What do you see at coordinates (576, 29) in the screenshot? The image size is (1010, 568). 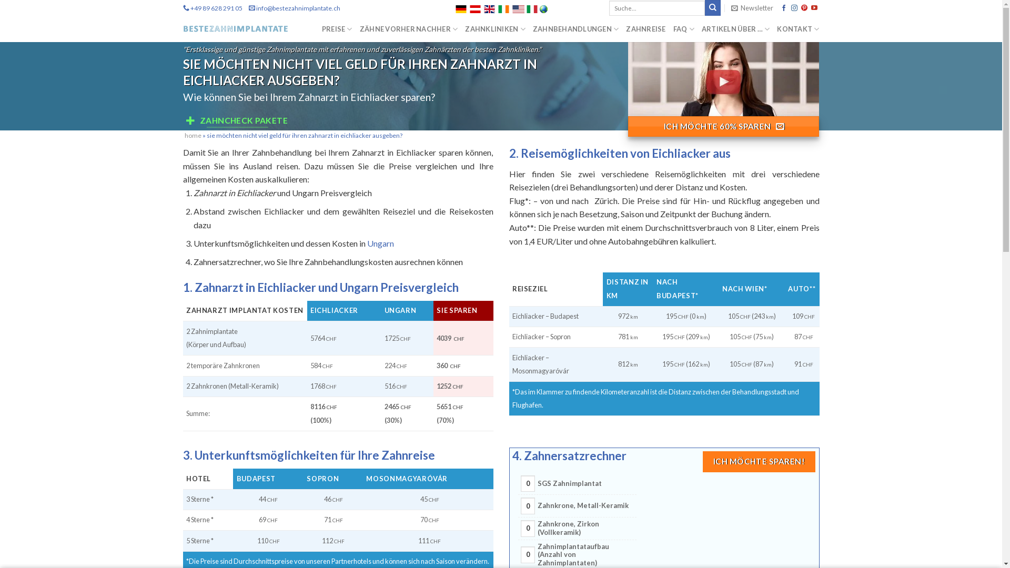 I see `ZAHNBEHANDLUNGEN` at bounding box center [576, 29].